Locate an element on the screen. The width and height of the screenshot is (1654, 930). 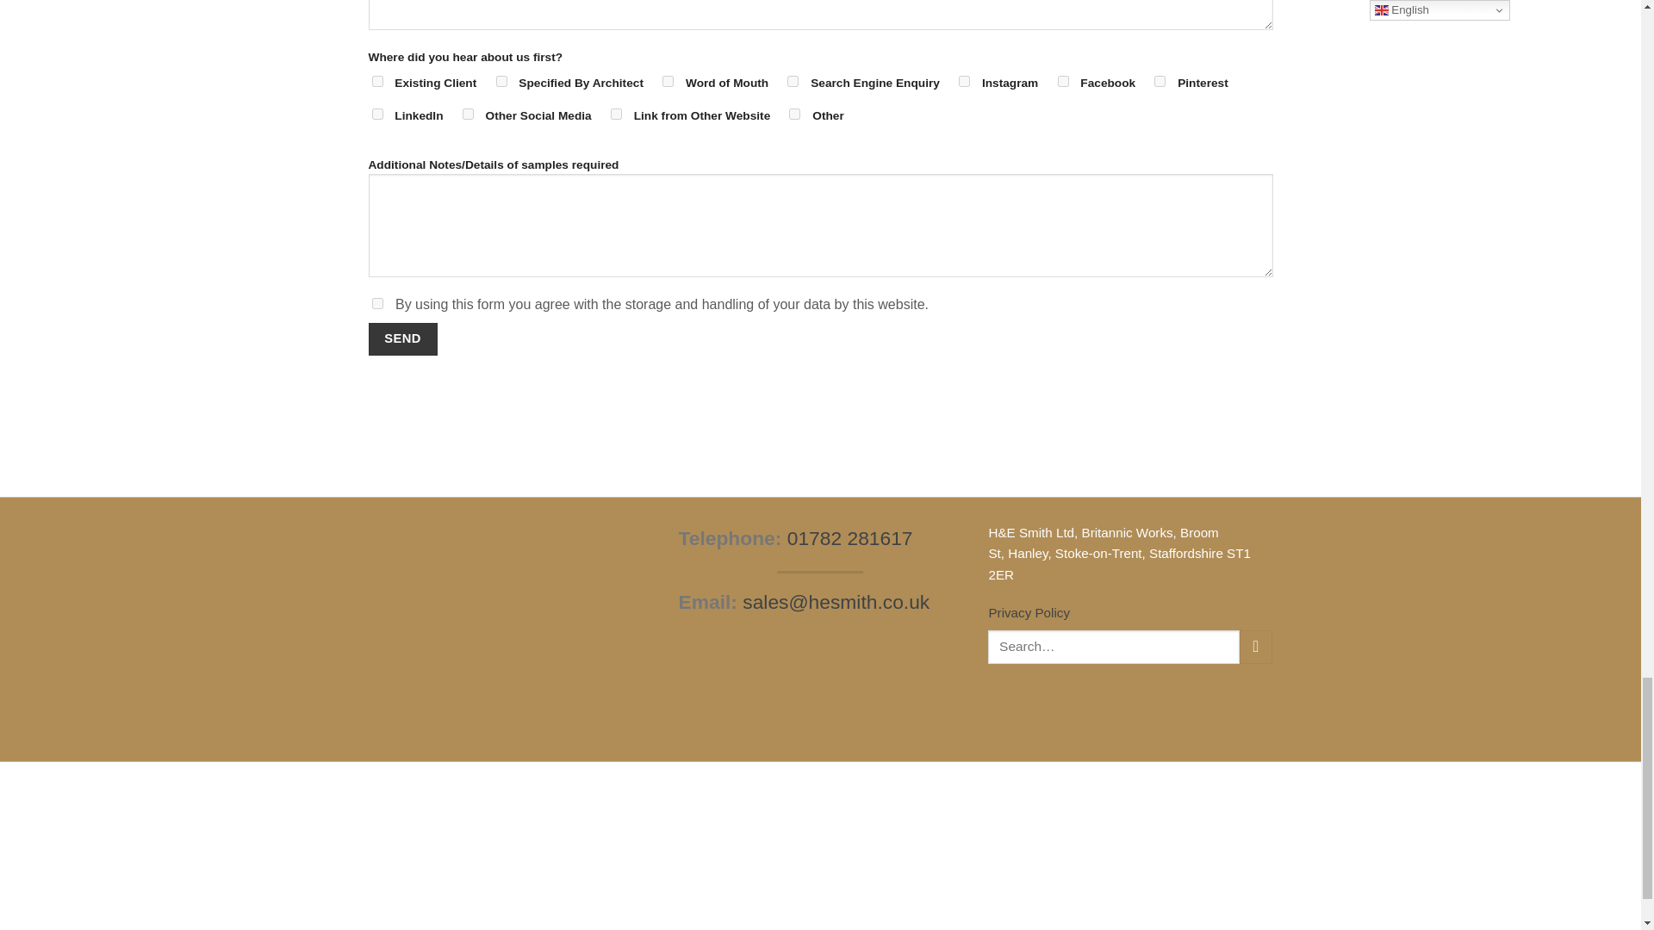
Facebook is located at coordinates (1063, 81).